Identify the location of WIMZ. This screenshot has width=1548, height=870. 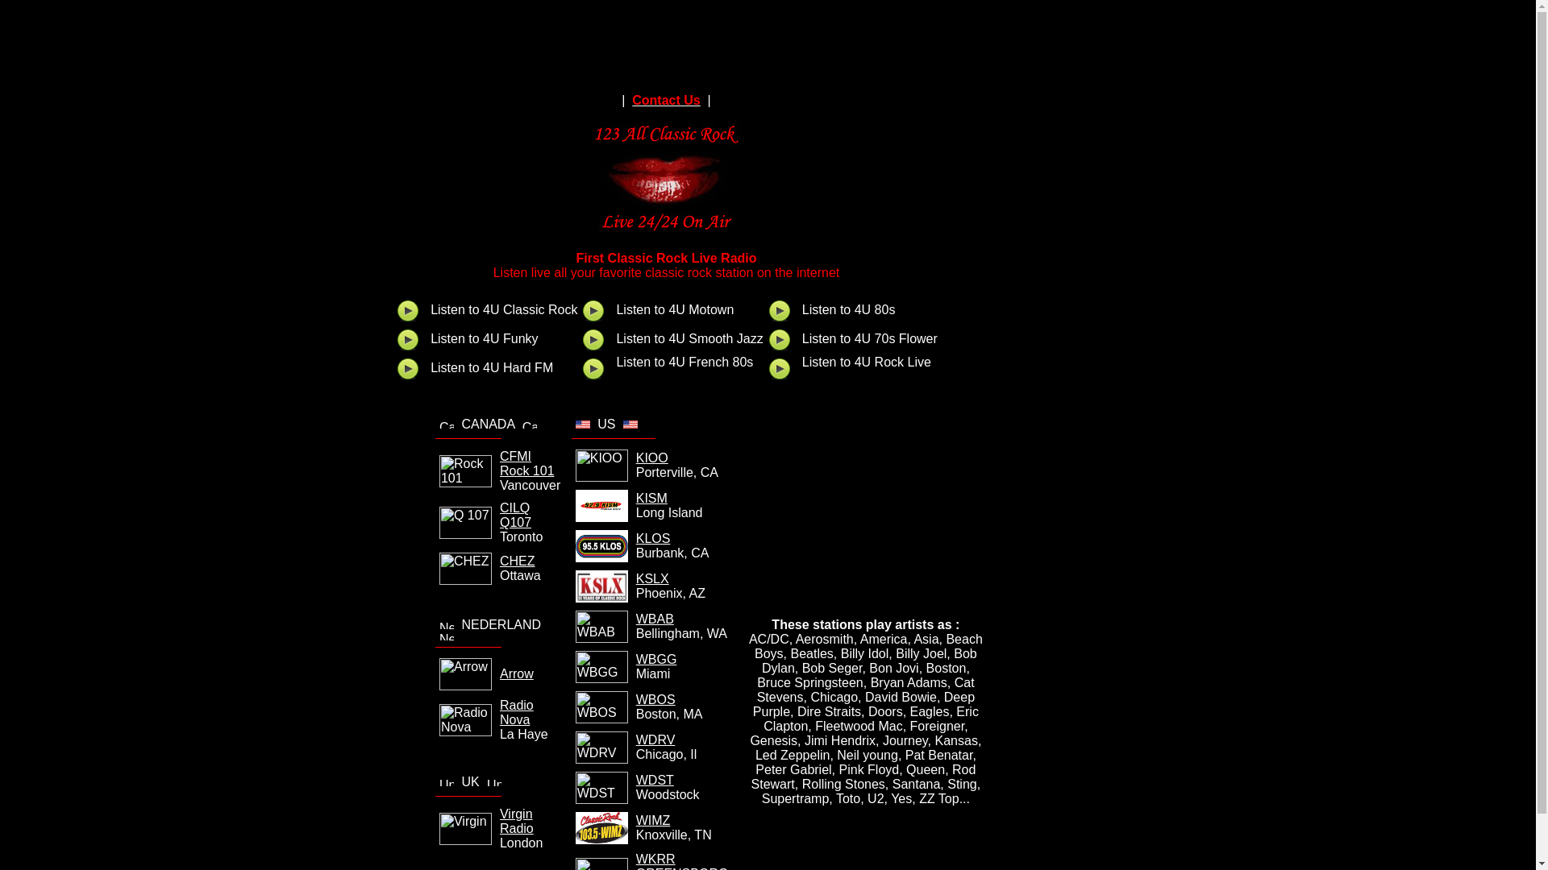
(653, 820).